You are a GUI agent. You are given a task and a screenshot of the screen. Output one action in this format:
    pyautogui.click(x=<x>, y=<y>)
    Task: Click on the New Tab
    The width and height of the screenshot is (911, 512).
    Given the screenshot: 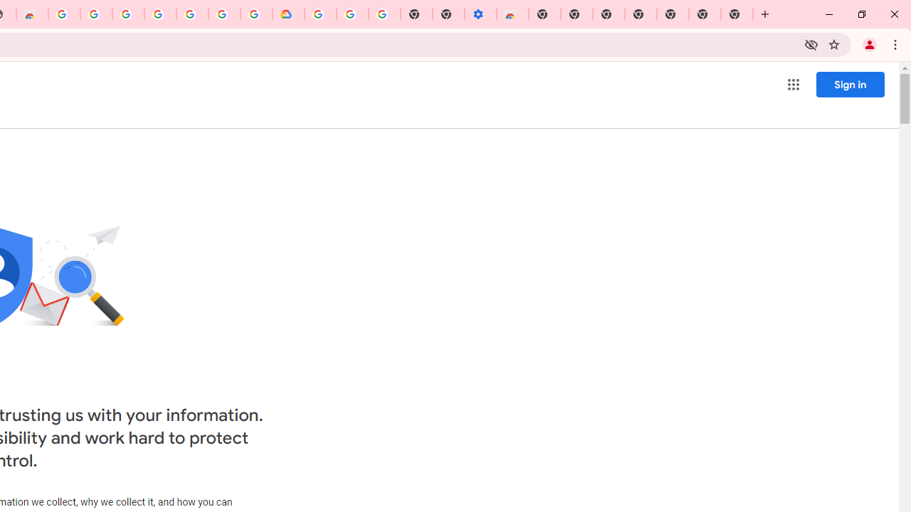 What is the action you would take?
    pyautogui.click(x=672, y=14)
    